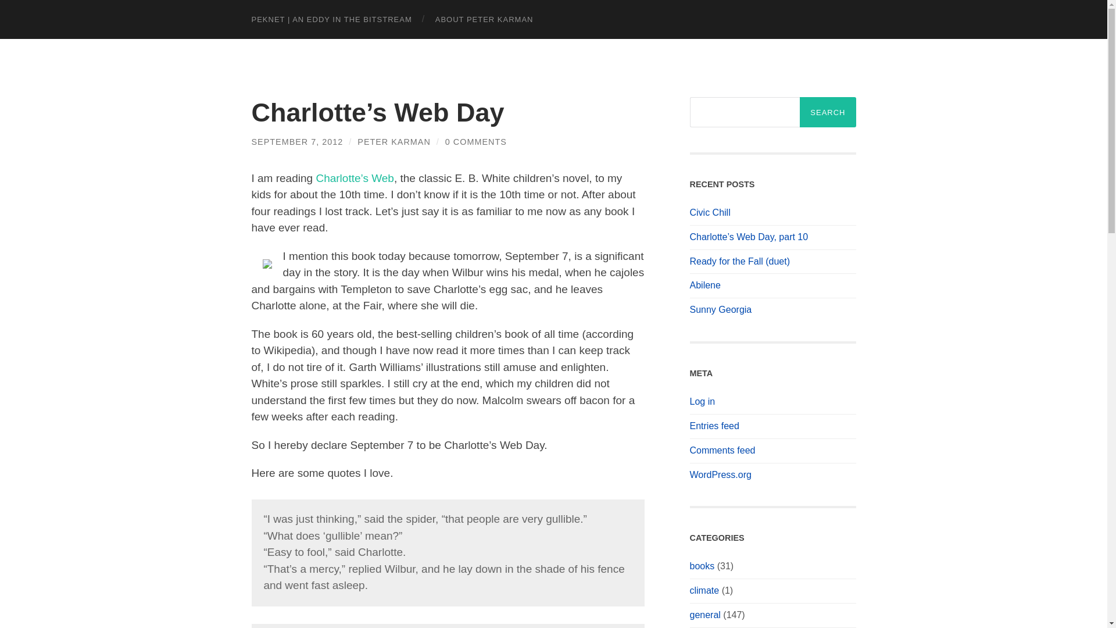 This screenshot has height=628, width=1116. I want to click on WordPress.org, so click(720, 474).